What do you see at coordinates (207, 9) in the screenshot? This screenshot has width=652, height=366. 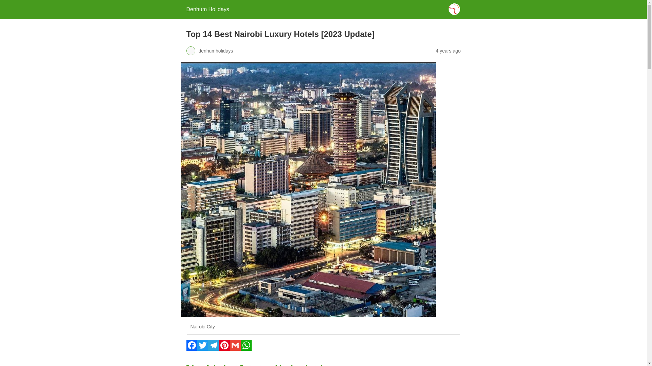 I see `Denhum Holidays` at bounding box center [207, 9].